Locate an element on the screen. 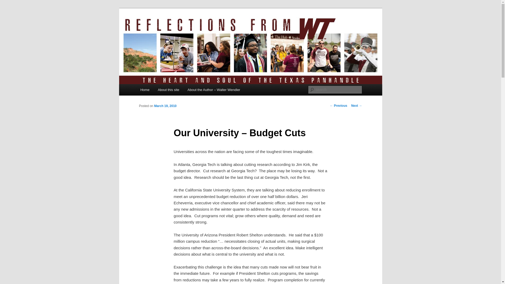 The height and width of the screenshot is (284, 505). March 19, 2010 is located at coordinates (165, 106).